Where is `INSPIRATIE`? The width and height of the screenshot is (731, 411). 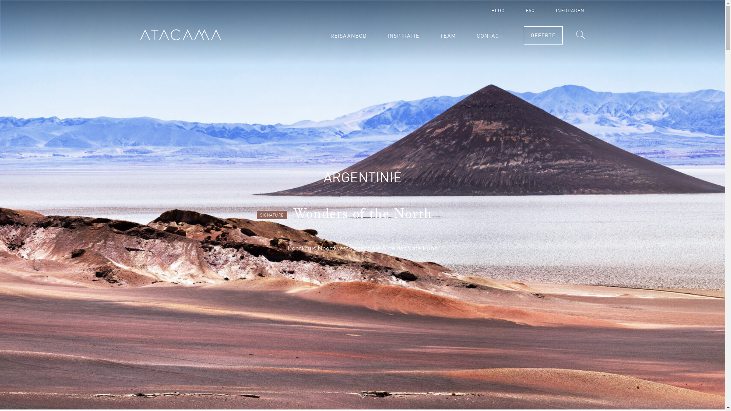
INSPIRATIE is located at coordinates (403, 36).